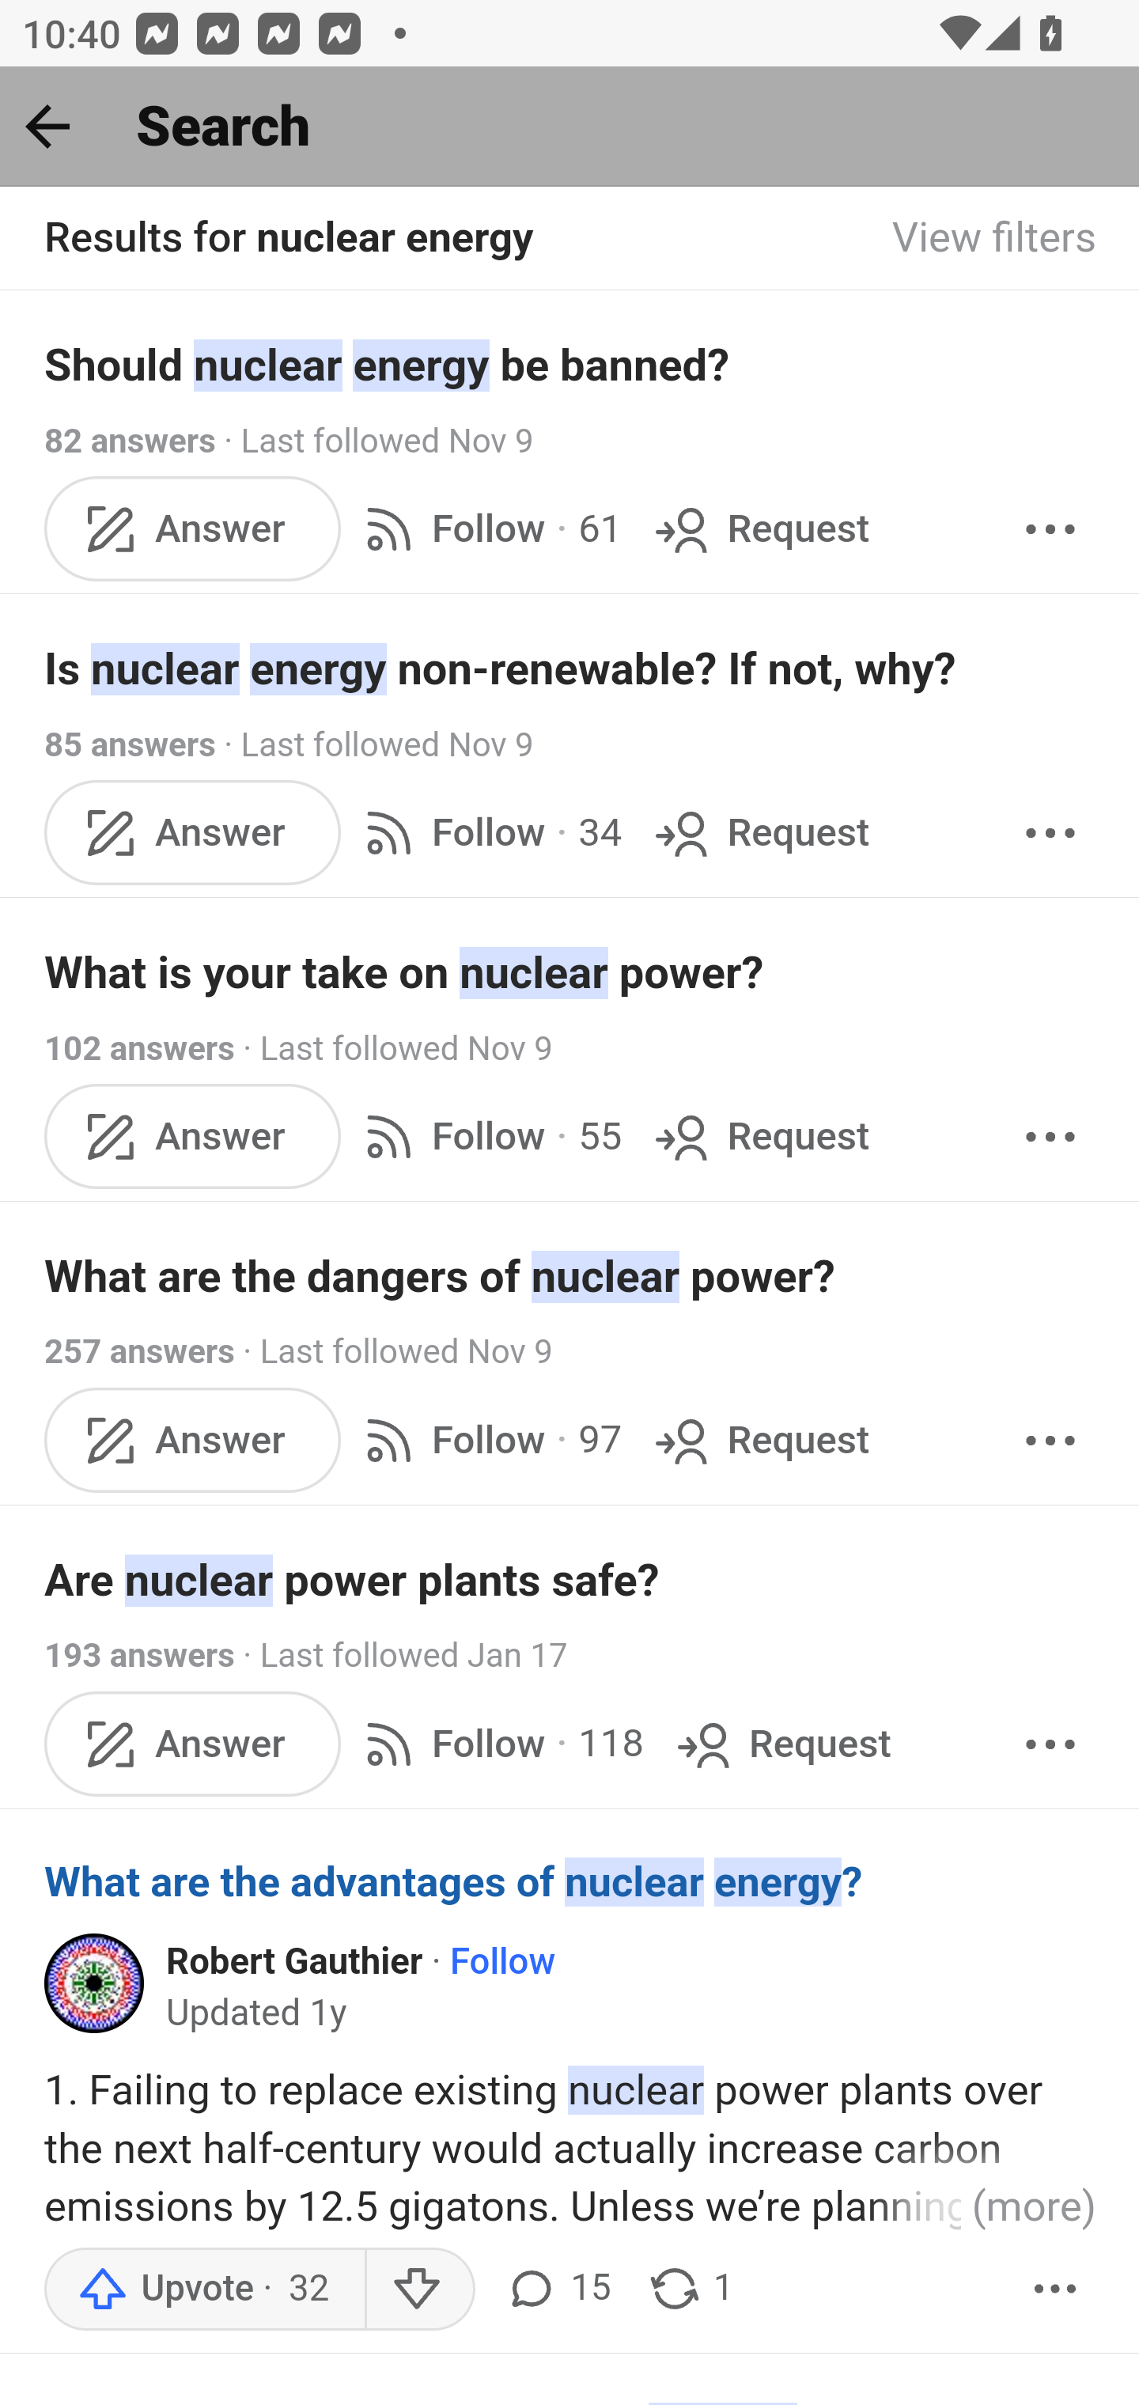 The height and width of the screenshot is (2405, 1139). What do you see at coordinates (193, 527) in the screenshot?
I see `Answer` at bounding box center [193, 527].